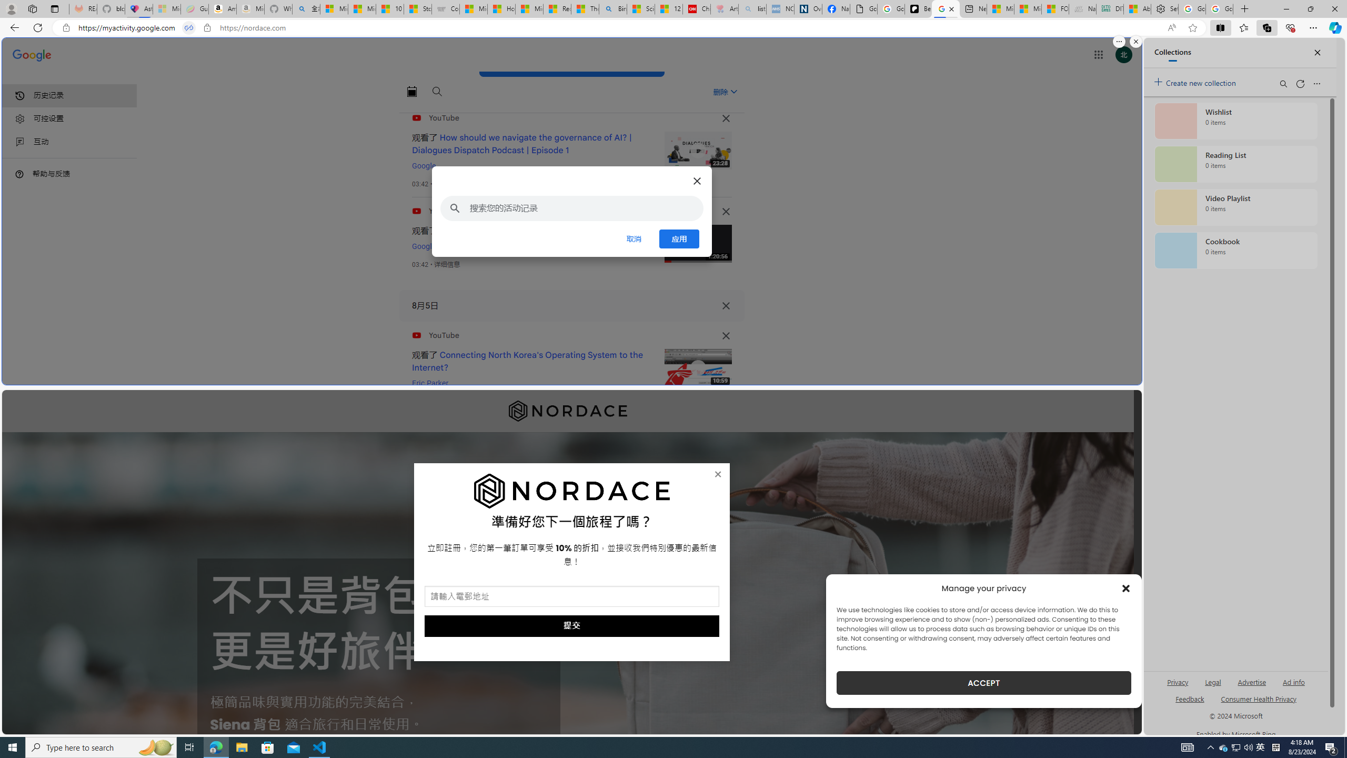  What do you see at coordinates (1138, 9) in the screenshot?
I see `Aberdeen, Hong Kong SAR hourly forecast | Microsoft Weather` at bounding box center [1138, 9].